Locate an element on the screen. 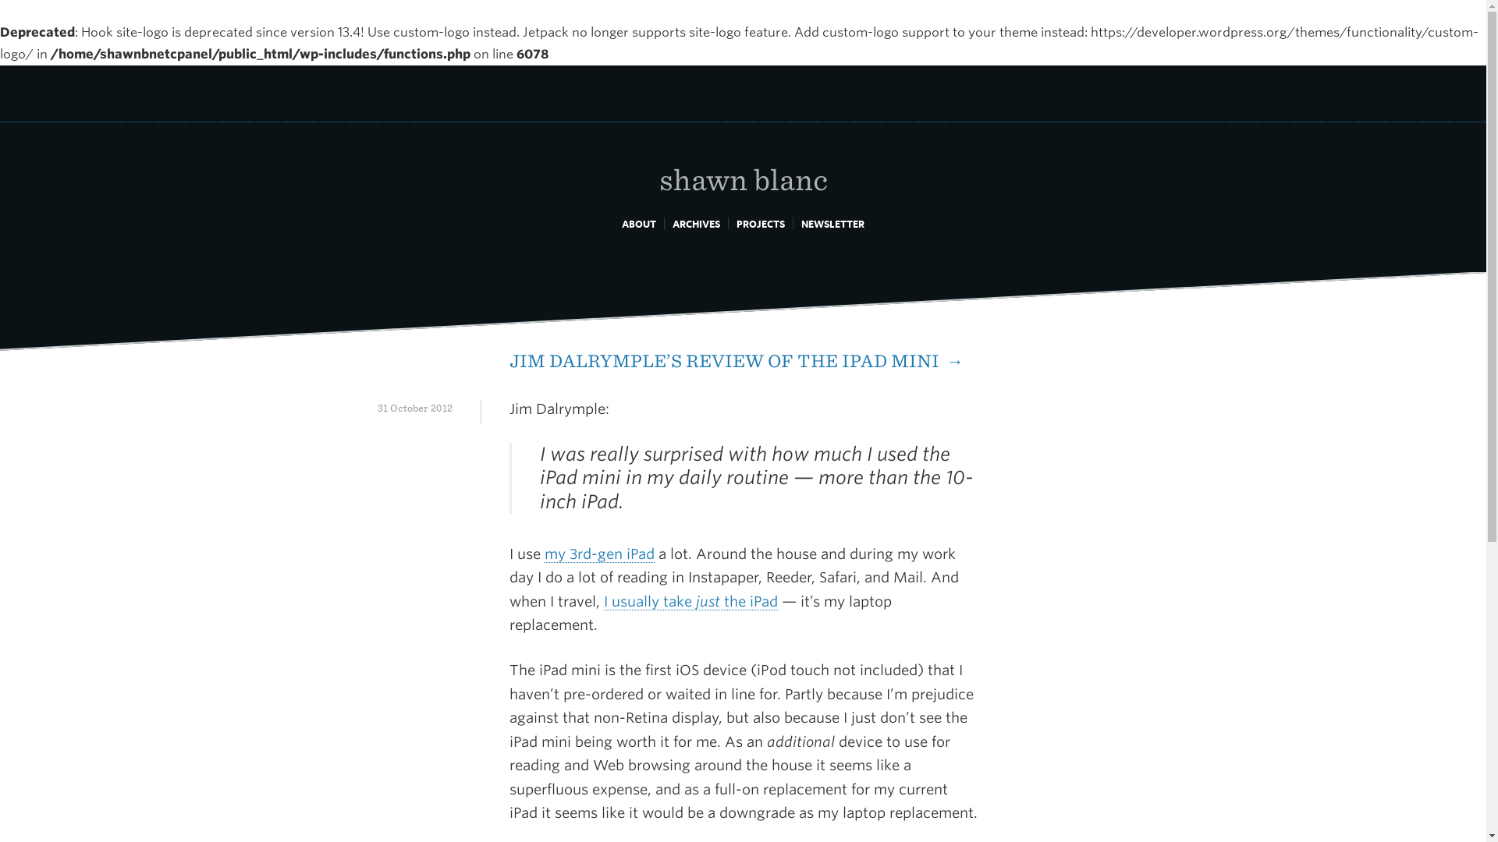  31 October 2012 is located at coordinates (414, 409).